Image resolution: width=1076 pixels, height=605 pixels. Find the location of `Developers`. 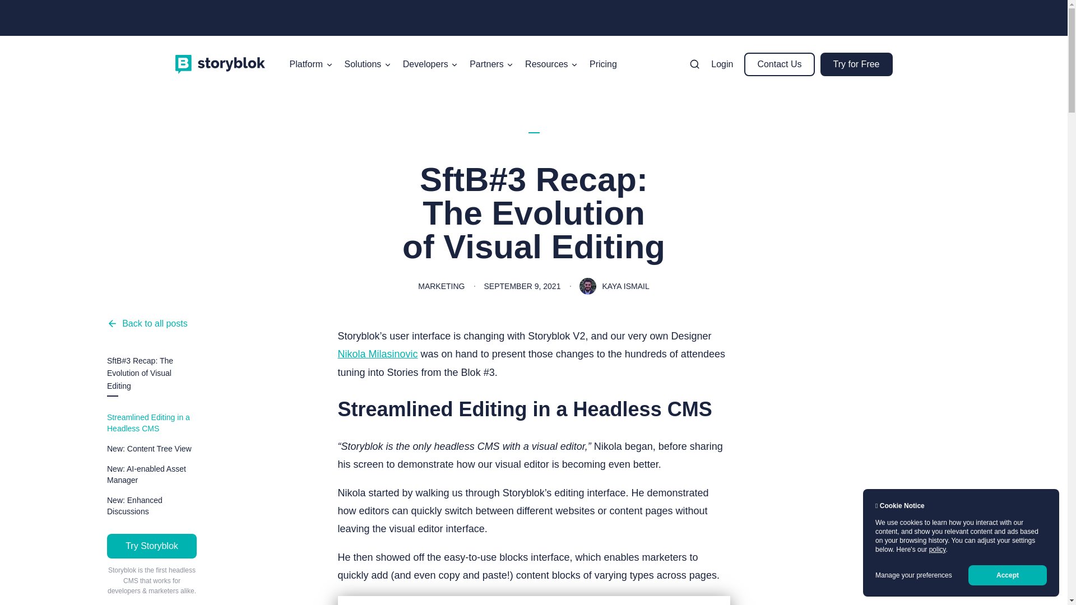

Developers is located at coordinates (430, 64).